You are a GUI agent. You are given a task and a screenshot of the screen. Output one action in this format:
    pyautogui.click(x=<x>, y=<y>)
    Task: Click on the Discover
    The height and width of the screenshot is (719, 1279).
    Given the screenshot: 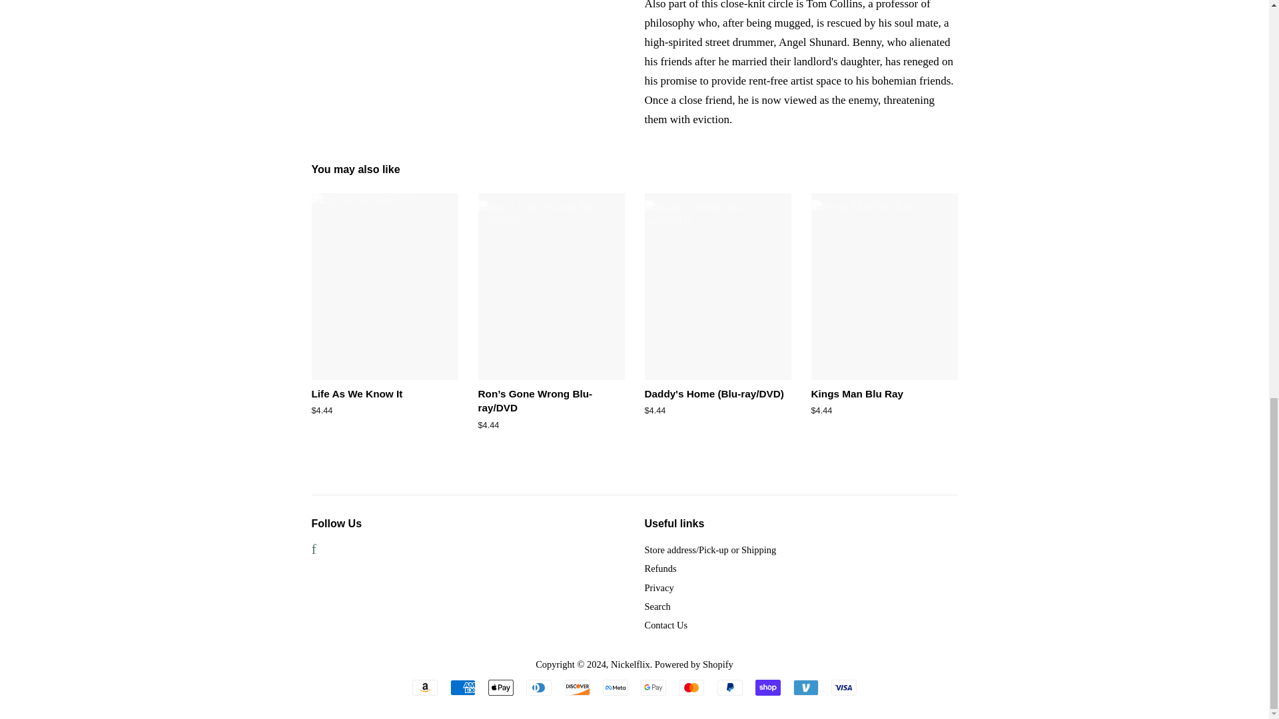 What is the action you would take?
    pyautogui.click(x=577, y=687)
    